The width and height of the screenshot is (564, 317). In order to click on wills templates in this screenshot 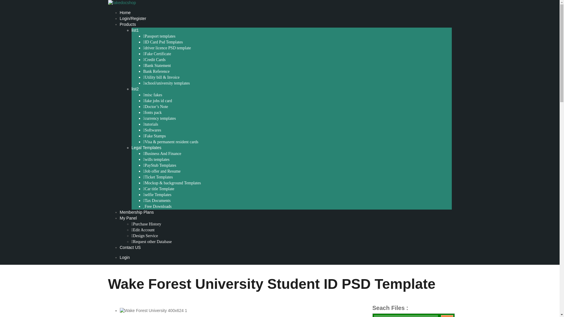, I will do `click(156, 159)`.